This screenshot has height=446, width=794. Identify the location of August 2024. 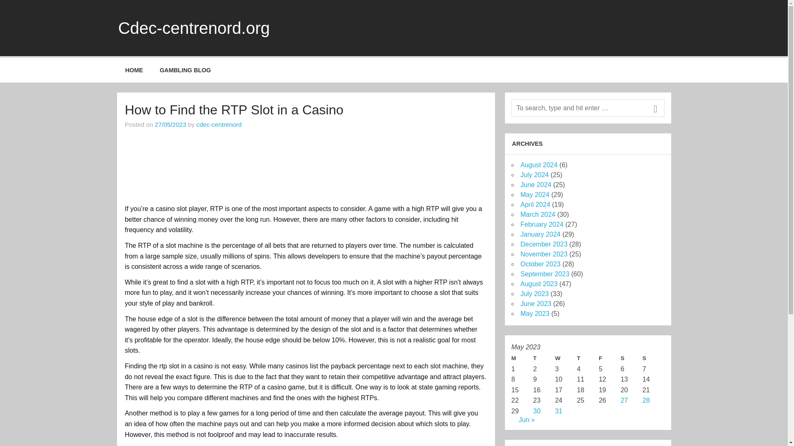
(538, 165).